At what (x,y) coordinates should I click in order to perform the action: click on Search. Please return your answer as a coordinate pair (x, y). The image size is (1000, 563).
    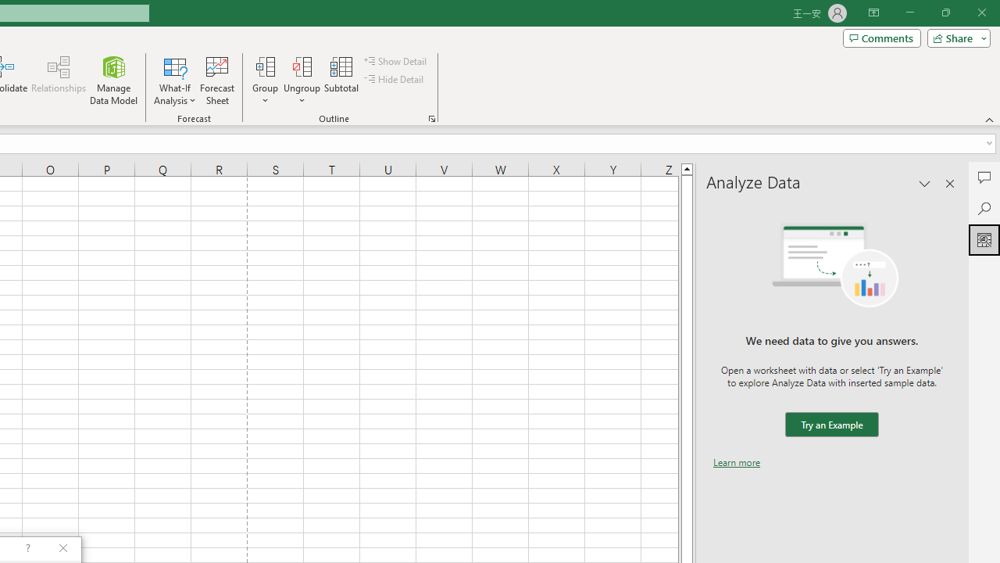
    Looking at the image, I should click on (984, 208).